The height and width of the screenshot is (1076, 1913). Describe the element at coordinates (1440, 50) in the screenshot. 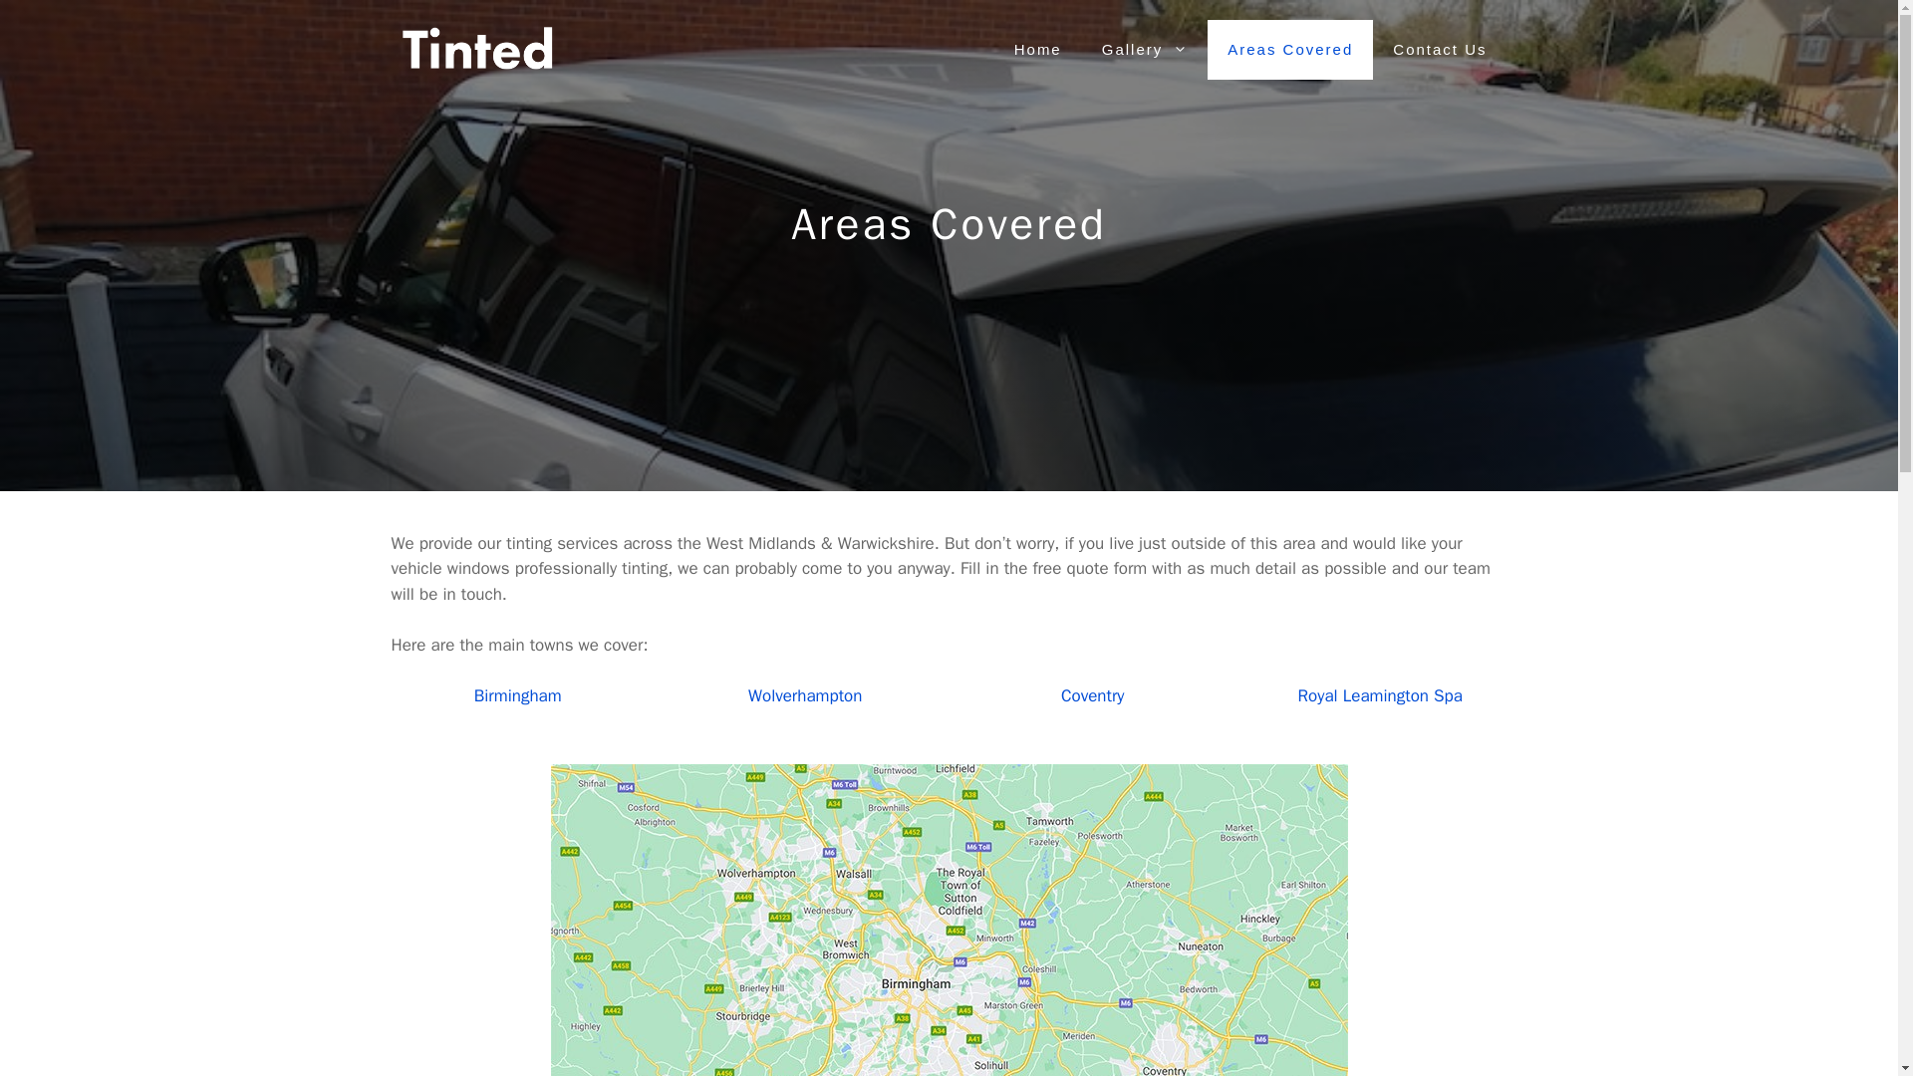

I see `Contact Us` at that location.